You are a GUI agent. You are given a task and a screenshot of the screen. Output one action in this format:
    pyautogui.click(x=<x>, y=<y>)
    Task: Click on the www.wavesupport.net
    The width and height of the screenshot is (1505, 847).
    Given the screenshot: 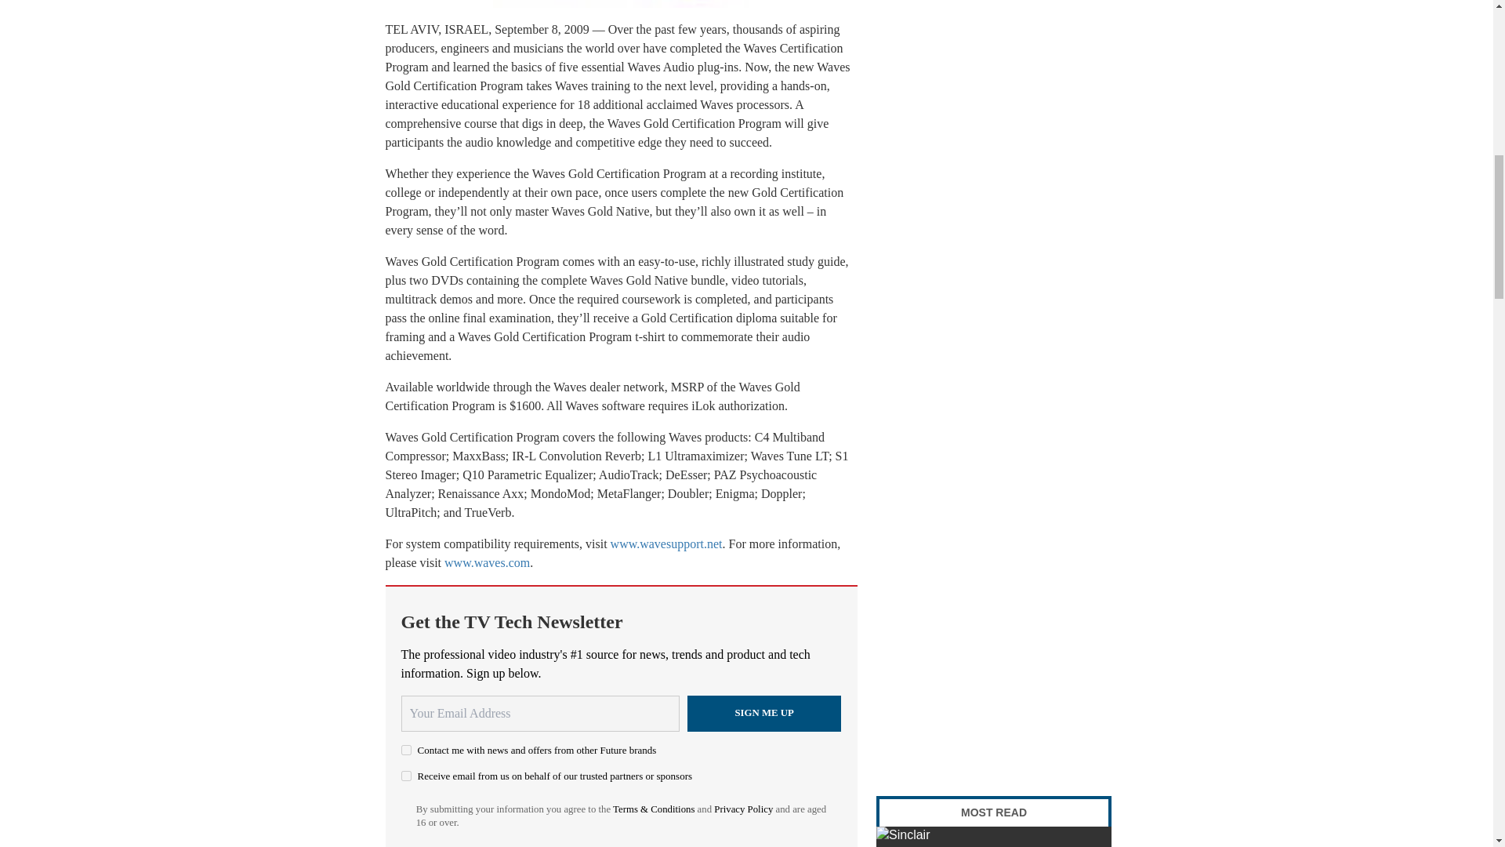 What is the action you would take?
    pyautogui.click(x=666, y=543)
    